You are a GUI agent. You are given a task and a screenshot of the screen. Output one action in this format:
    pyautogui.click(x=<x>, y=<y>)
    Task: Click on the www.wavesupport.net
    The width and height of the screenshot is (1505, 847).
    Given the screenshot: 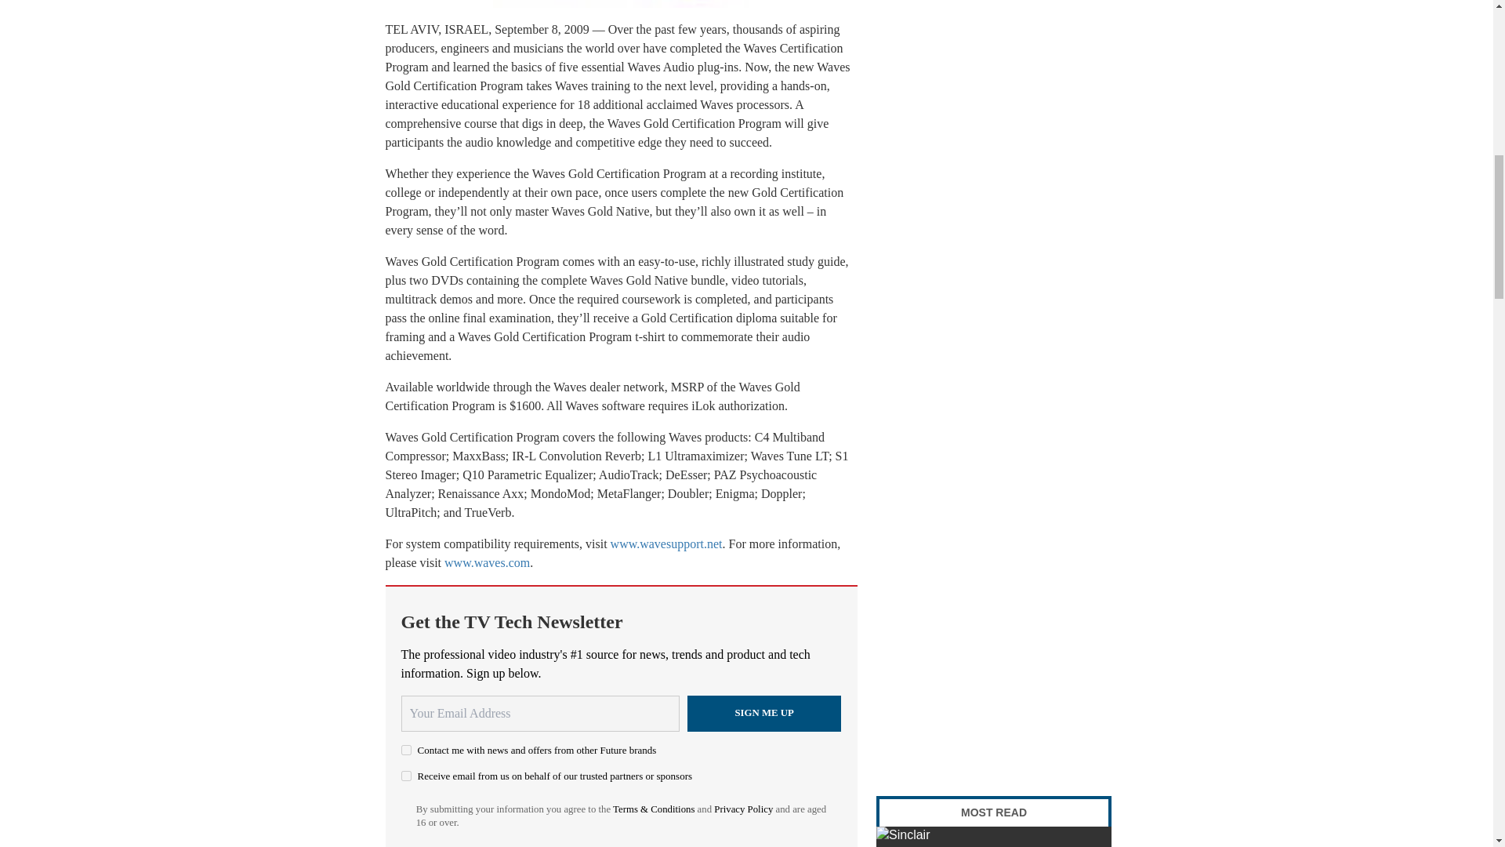 What is the action you would take?
    pyautogui.click(x=666, y=543)
    